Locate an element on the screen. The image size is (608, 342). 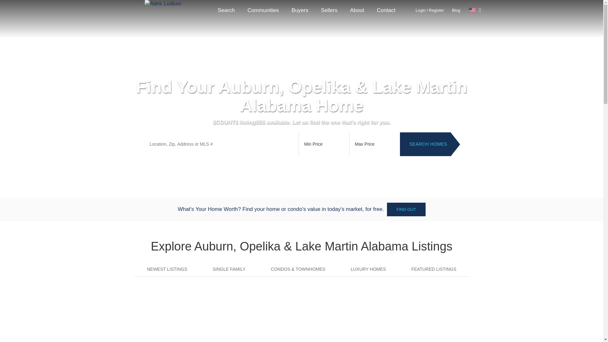
Search is located at coordinates (226, 10).